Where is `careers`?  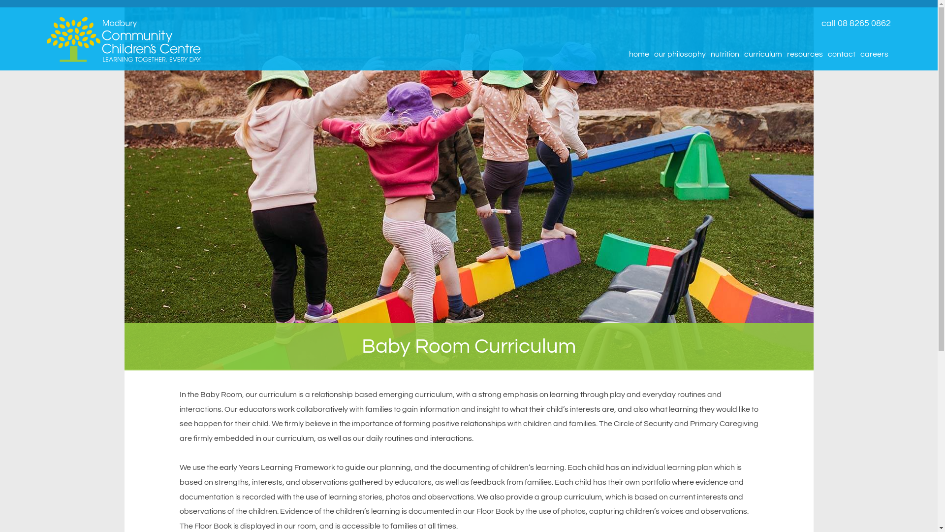 careers is located at coordinates (874, 55).